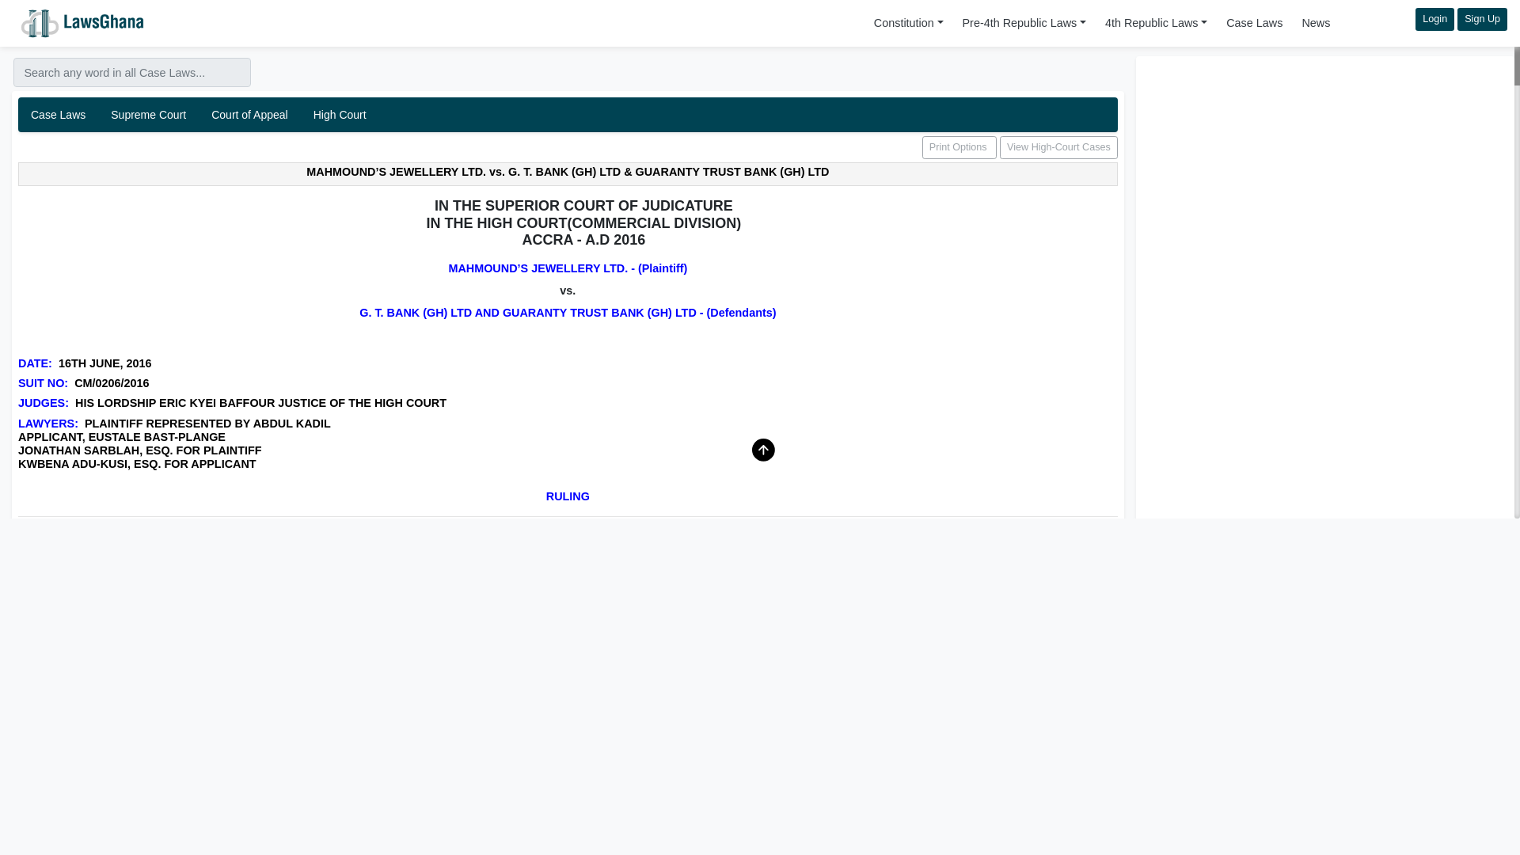 The image size is (1520, 855). What do you see at coordinates (1434, 19) in the screenshot?
I see `Login` at bounding box center [1434, 19].